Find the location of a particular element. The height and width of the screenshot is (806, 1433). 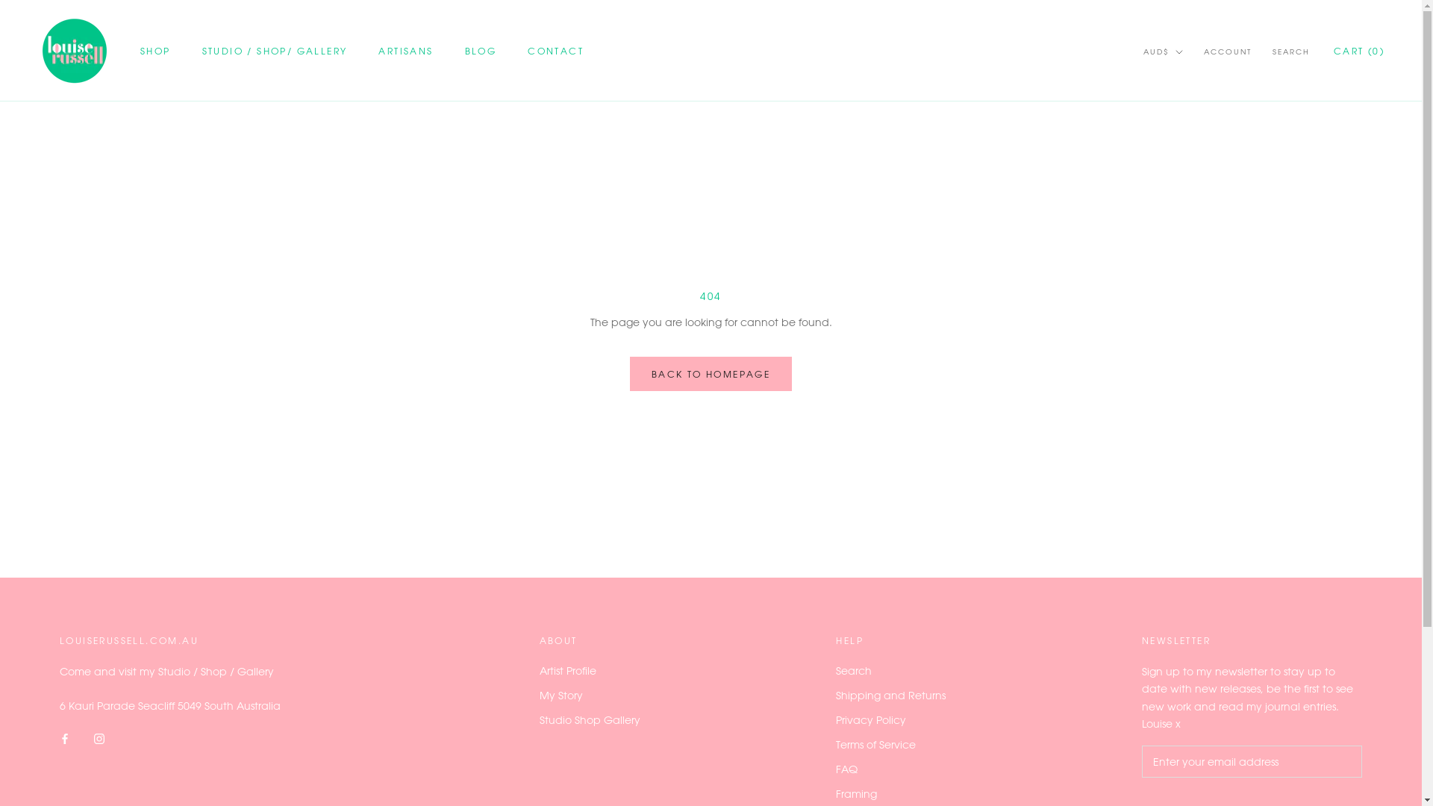

NZD is located at coordinates (1182, 122).